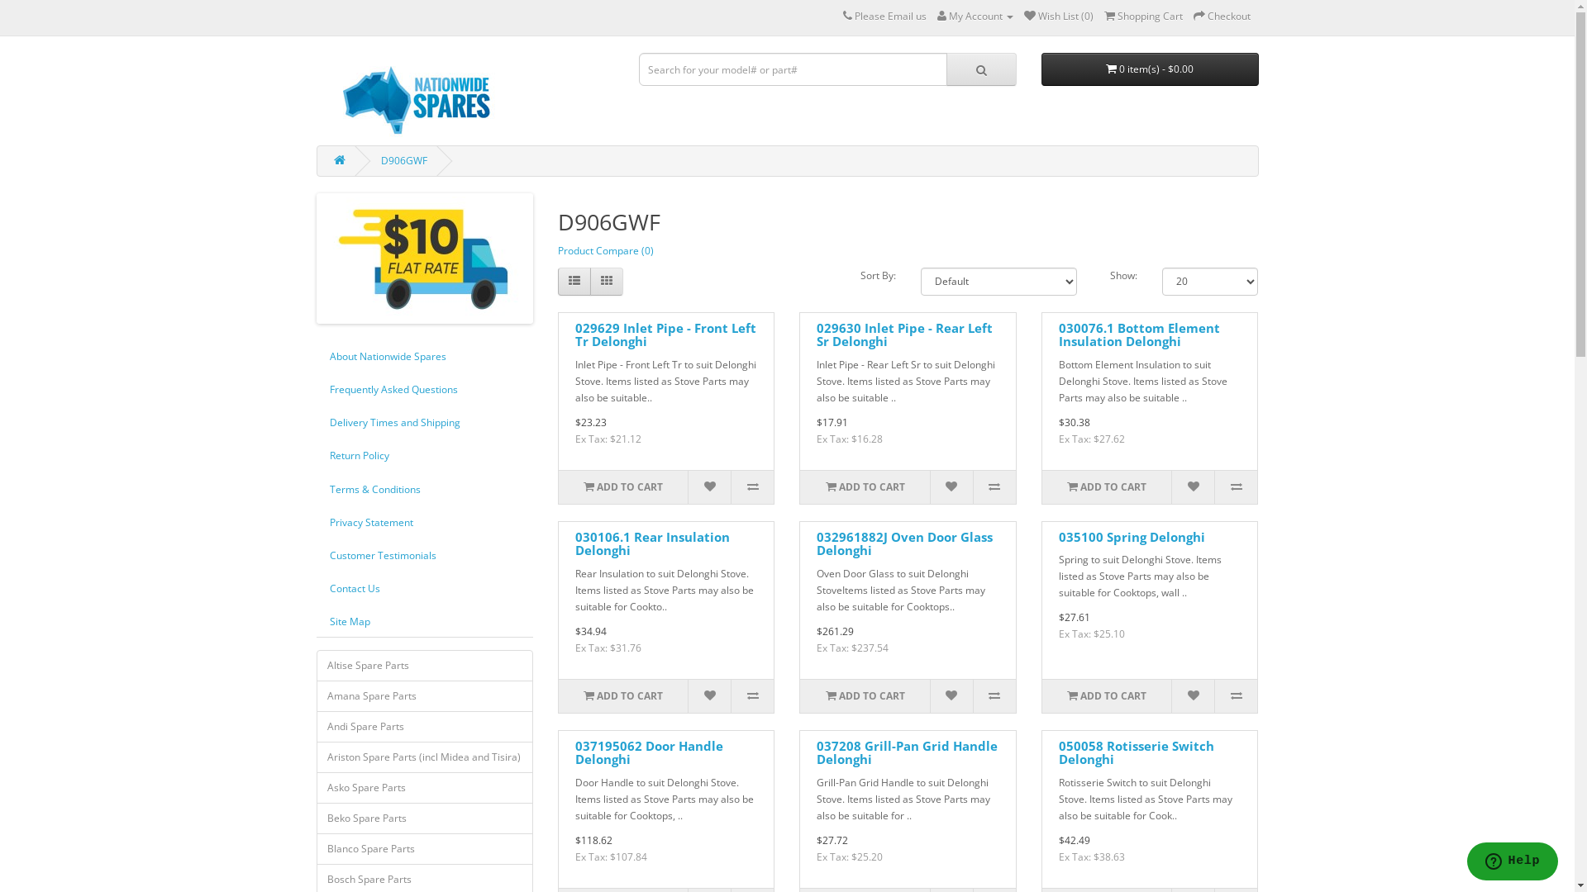 Image resolution: width=1587 pixels, height=892 pixels. Describe the element at coordinates (425, 849) in the screenshot. I see `Blanco Spare Parts` at that location.